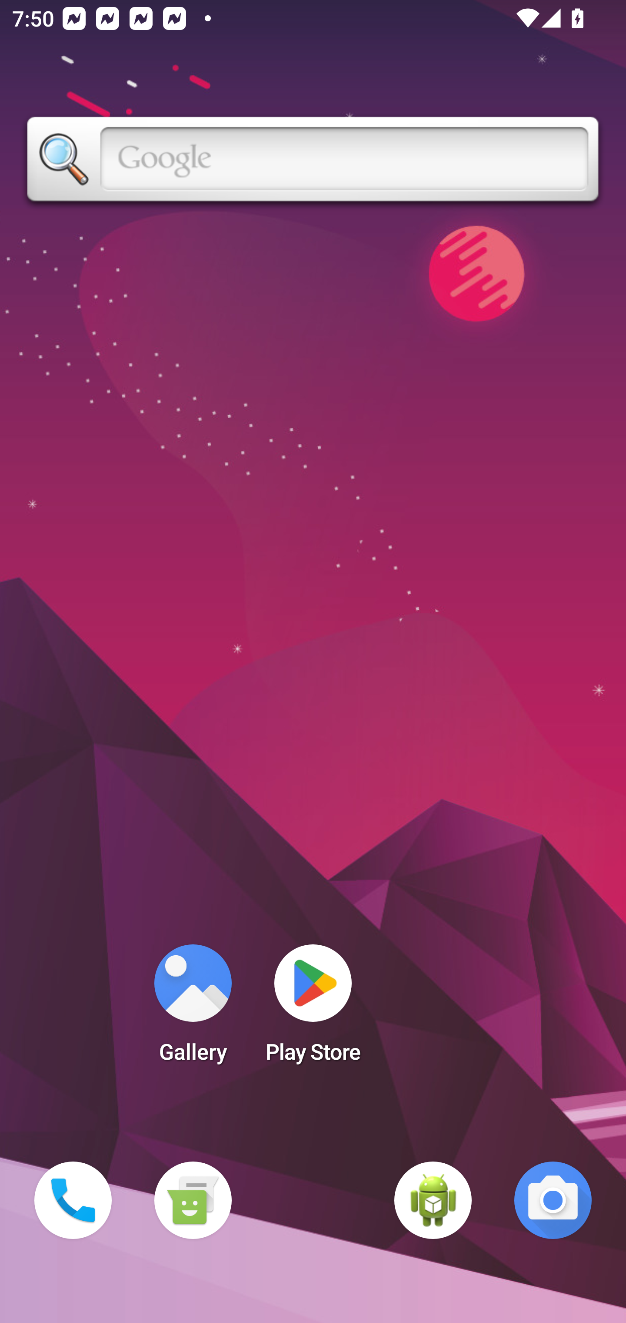  What do you see at coordinates (193, 1009) in the screenshot?
I see `Gallery` at bounding box center [193, 1009].